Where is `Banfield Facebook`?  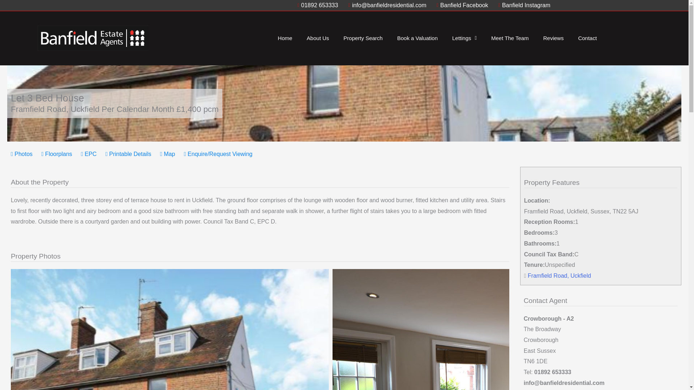 Banfield Facebook is located at coordinates (460, 5).